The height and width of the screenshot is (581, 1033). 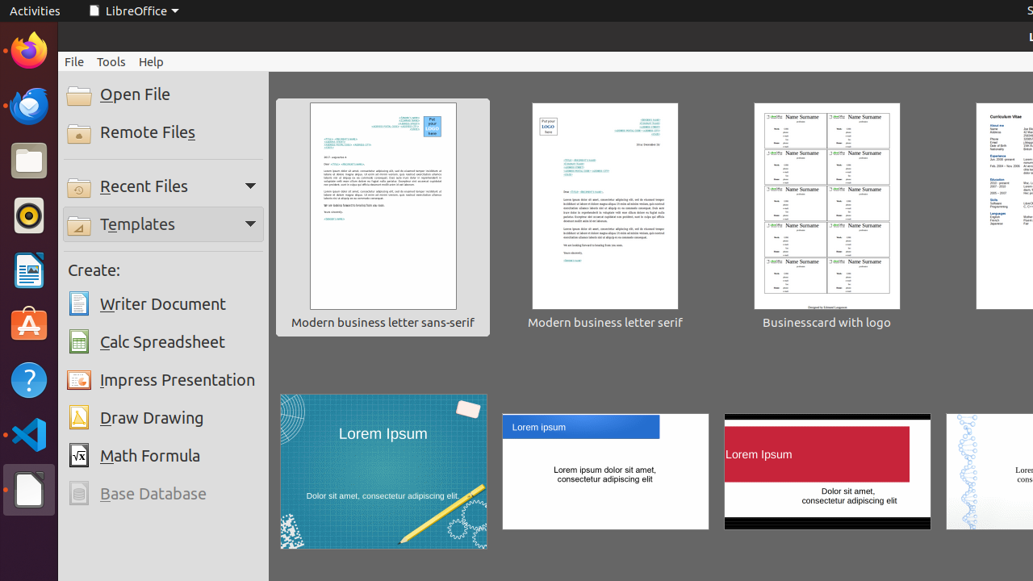 What do you see at coordinates (605, 218) in the screenshot?
I see `Modern business letter serif` at bounding box center [605, 218].